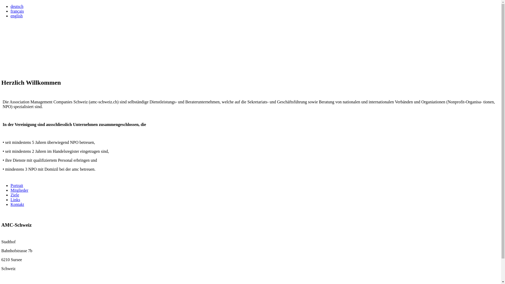 This screenshot has width=505, height=284. What do you see at coordinates (19, 190) in the screenshot?
I see `Mitglieder` at bounding box center [19, 190].